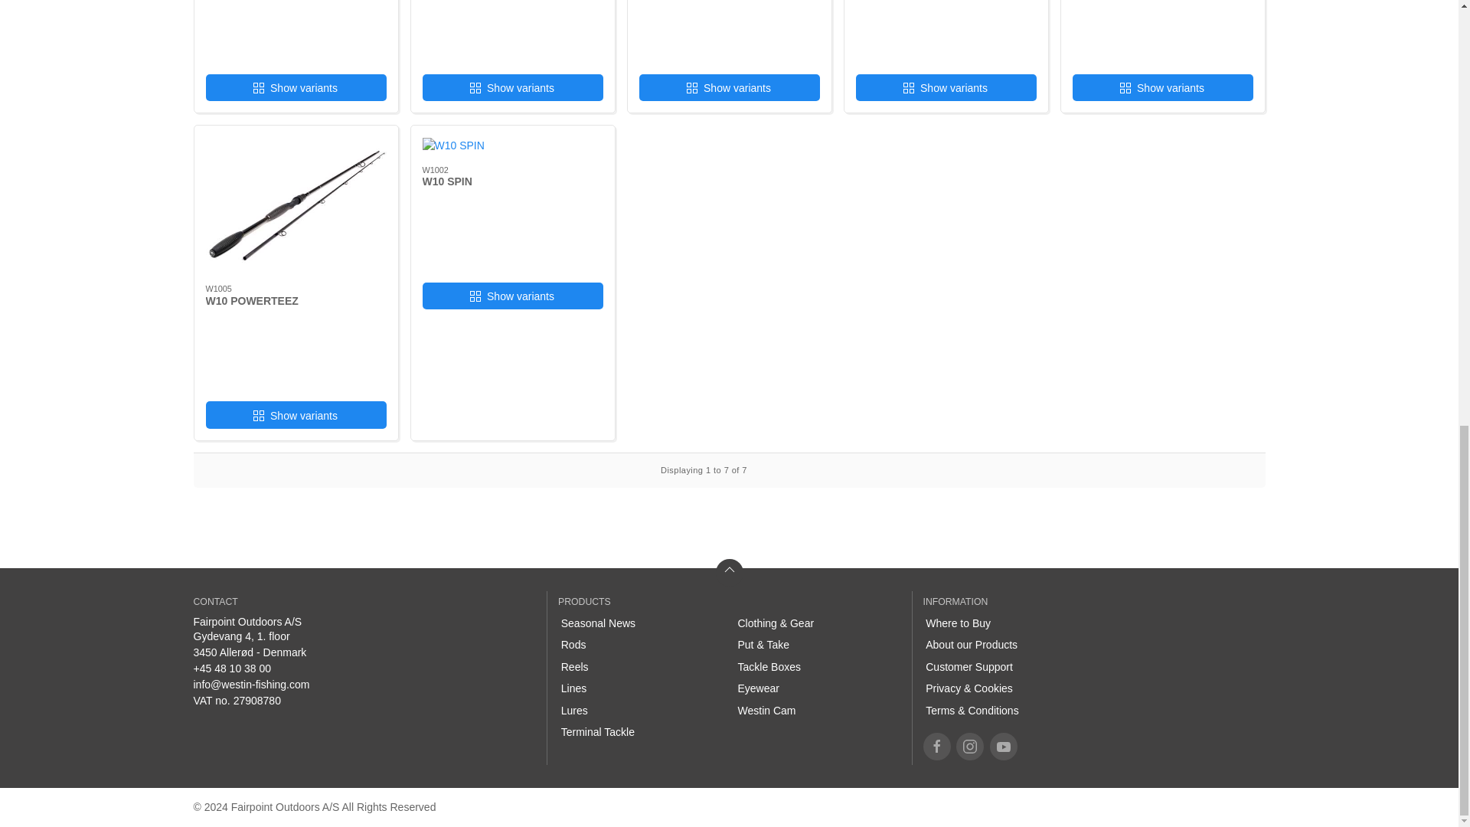  I want to click on Show variants, so click(296, 414).